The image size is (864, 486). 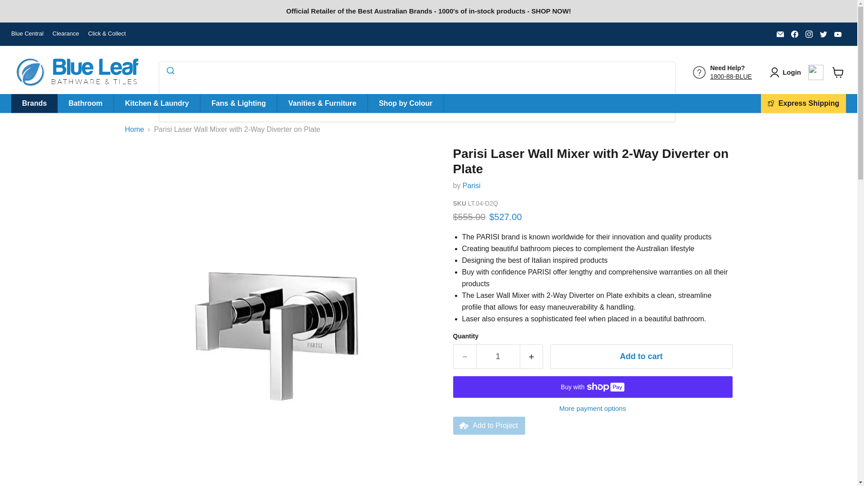 What do you see at coordinates (837, 34) in the screenshot?
I see `YouTube` at bounding box center [837, 34].